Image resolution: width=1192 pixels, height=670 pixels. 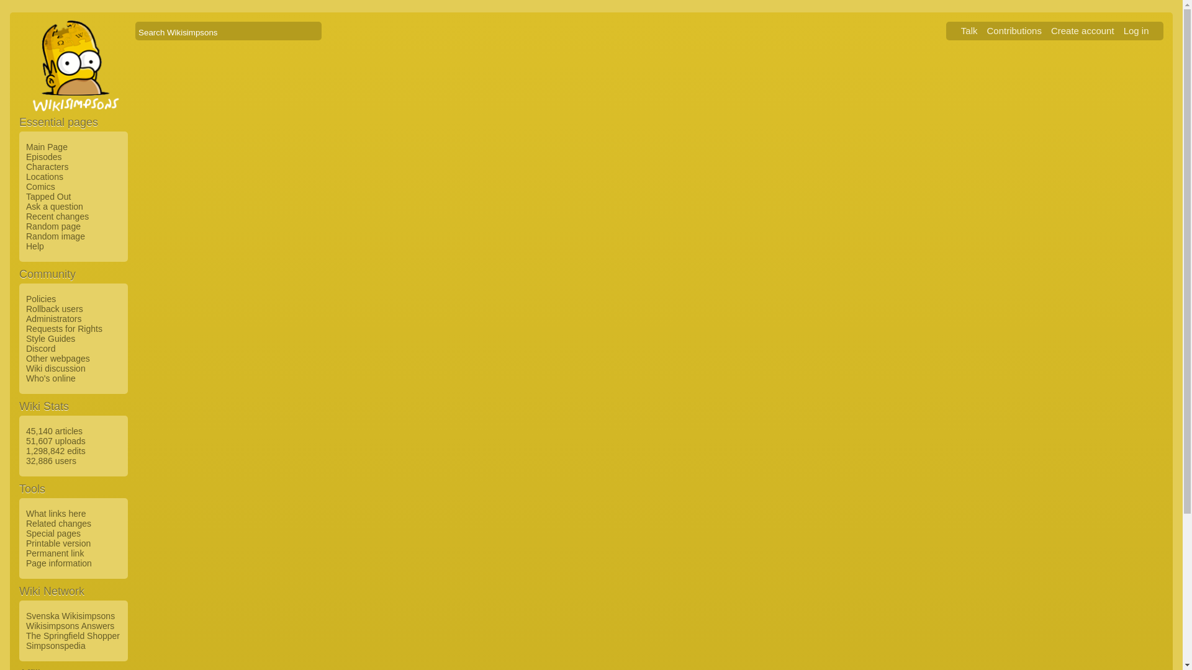 What do you see at coordinates (56, 543) in the screenshot?
I see `Printable version` at bounding box center [56, 543].